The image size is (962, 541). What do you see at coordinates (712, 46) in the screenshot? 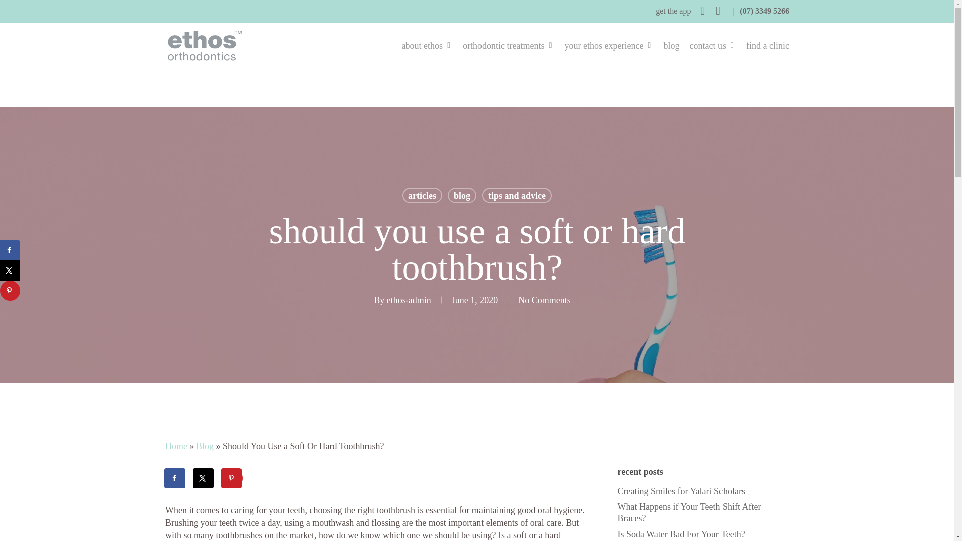
I see `contact us` at bounding box center [712, 46].